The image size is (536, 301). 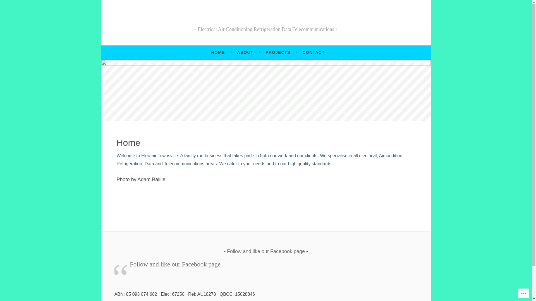 What do you see at coordinates (278, 52) in the screenshot?
I see `PROJECTS` at bounding box center [278, 52].